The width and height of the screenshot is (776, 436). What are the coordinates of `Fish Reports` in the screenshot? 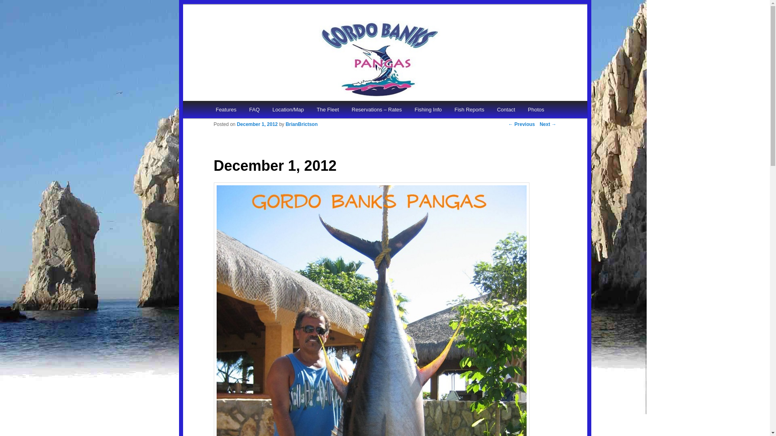 It's located at (469, 109).